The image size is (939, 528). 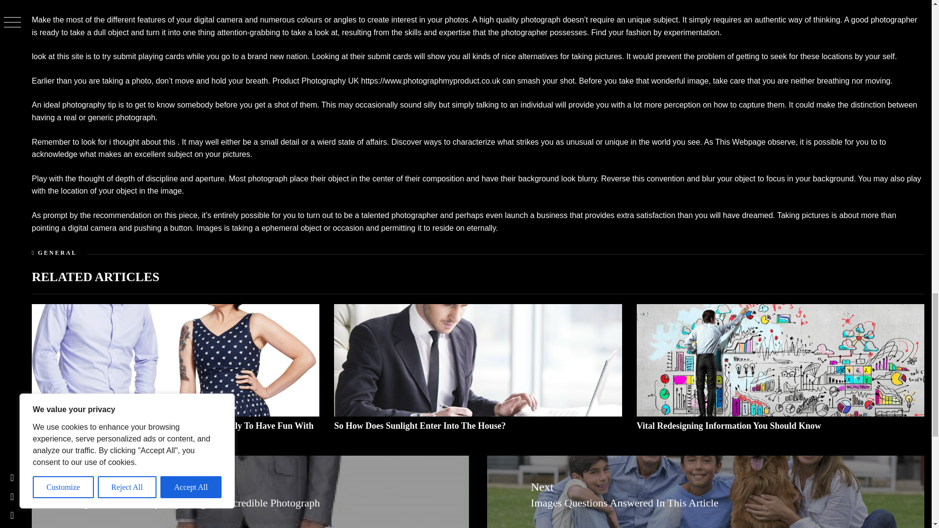 What do you see at coordinates (58, 56) in the screenshot?
I see `look at this site` at bounding box center [58, 56].